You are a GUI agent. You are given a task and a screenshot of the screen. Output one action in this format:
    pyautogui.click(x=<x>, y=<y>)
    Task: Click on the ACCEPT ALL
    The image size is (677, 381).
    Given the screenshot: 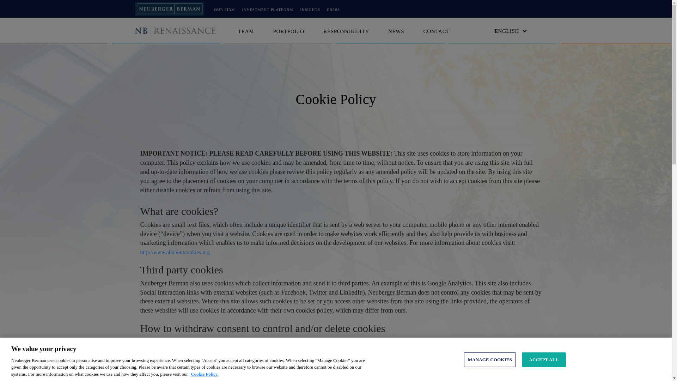 What is the action you would take?
    pyautogui.click(x=544, y=362)
    